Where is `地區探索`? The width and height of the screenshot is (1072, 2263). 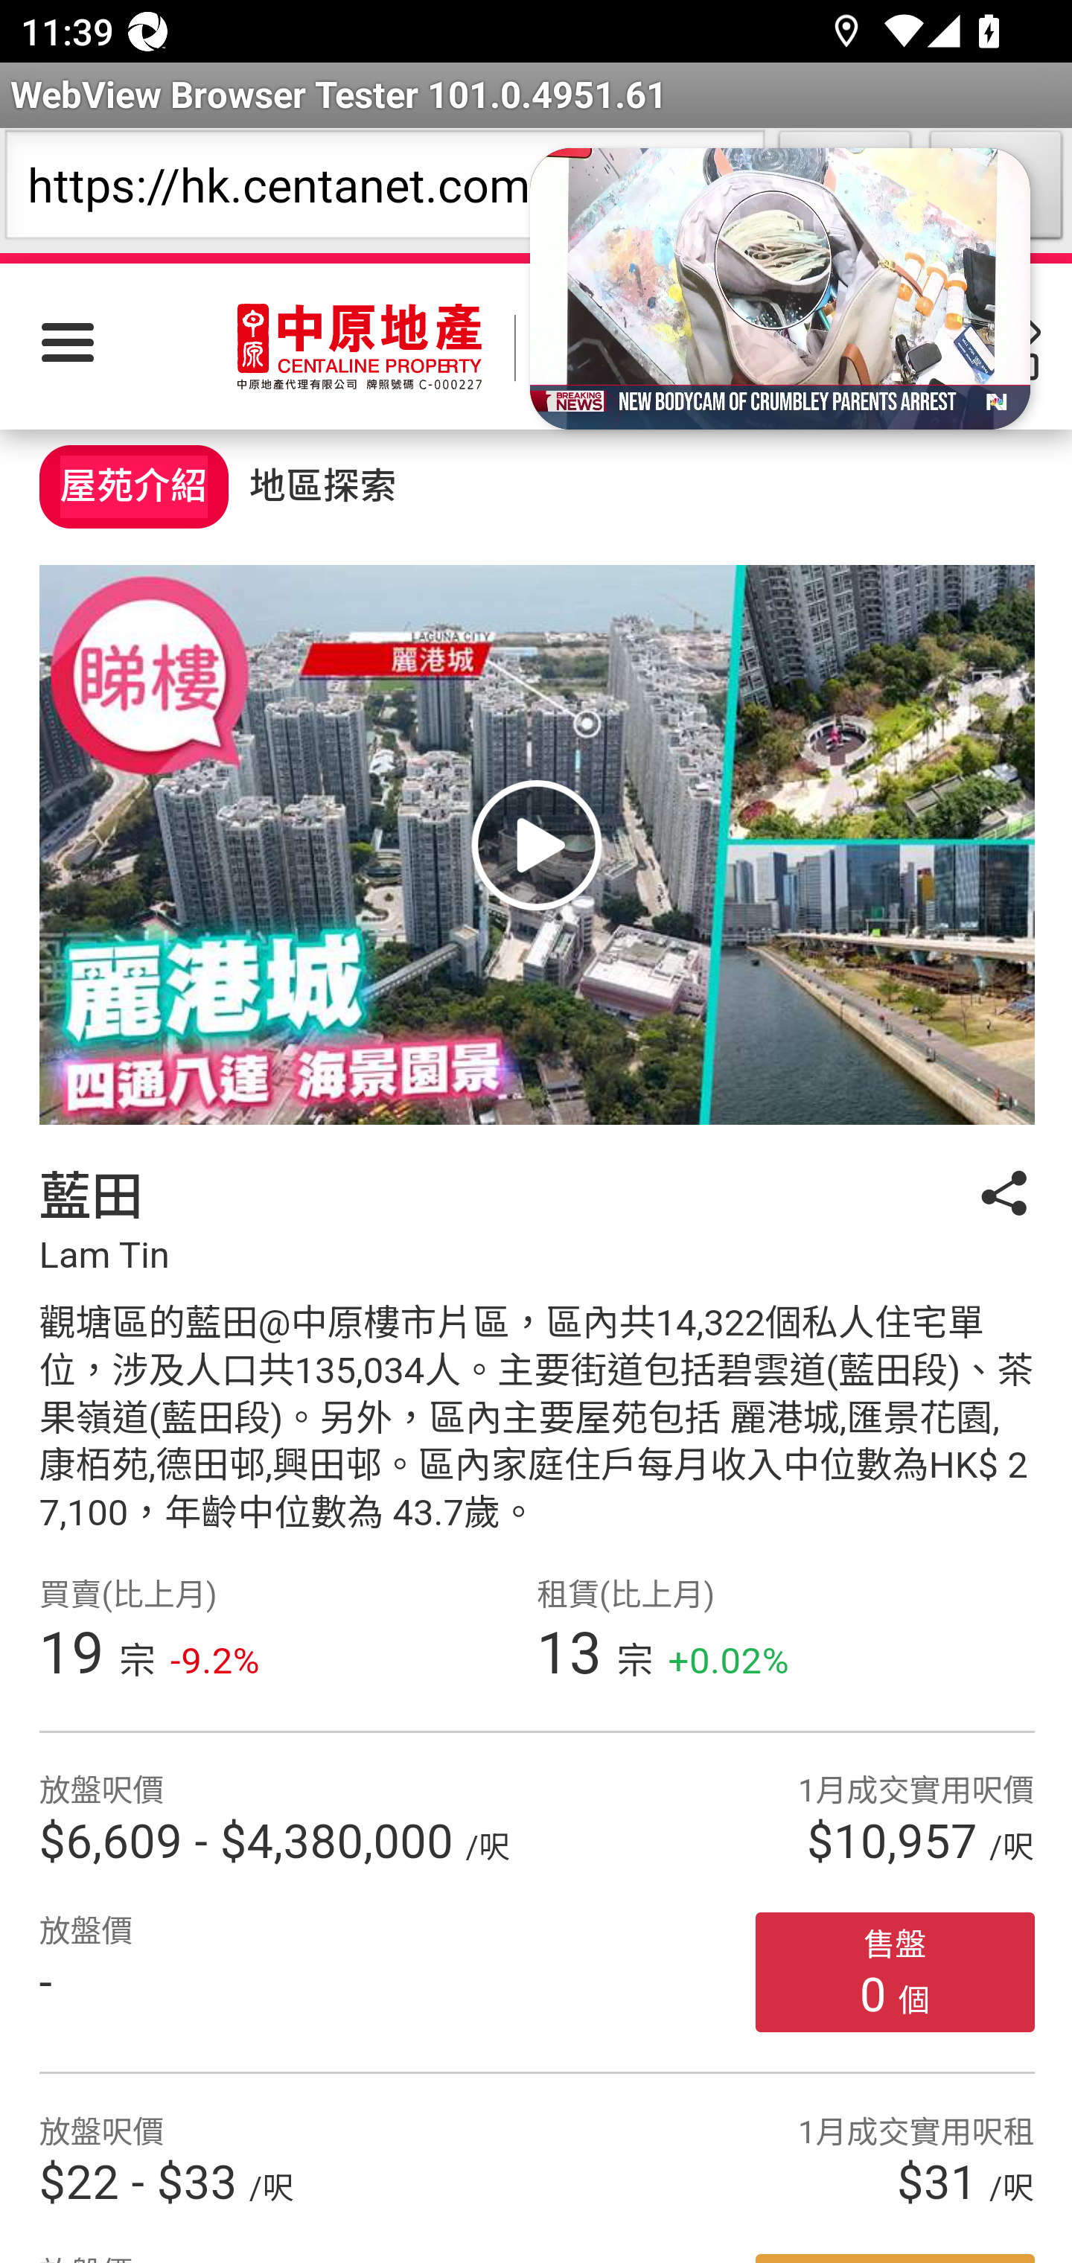 地區探索 is located at coordinates (322, 482).